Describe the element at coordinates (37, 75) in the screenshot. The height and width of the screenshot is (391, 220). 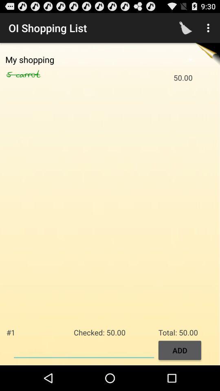
I see `open the icon above the #1 item` at that location.